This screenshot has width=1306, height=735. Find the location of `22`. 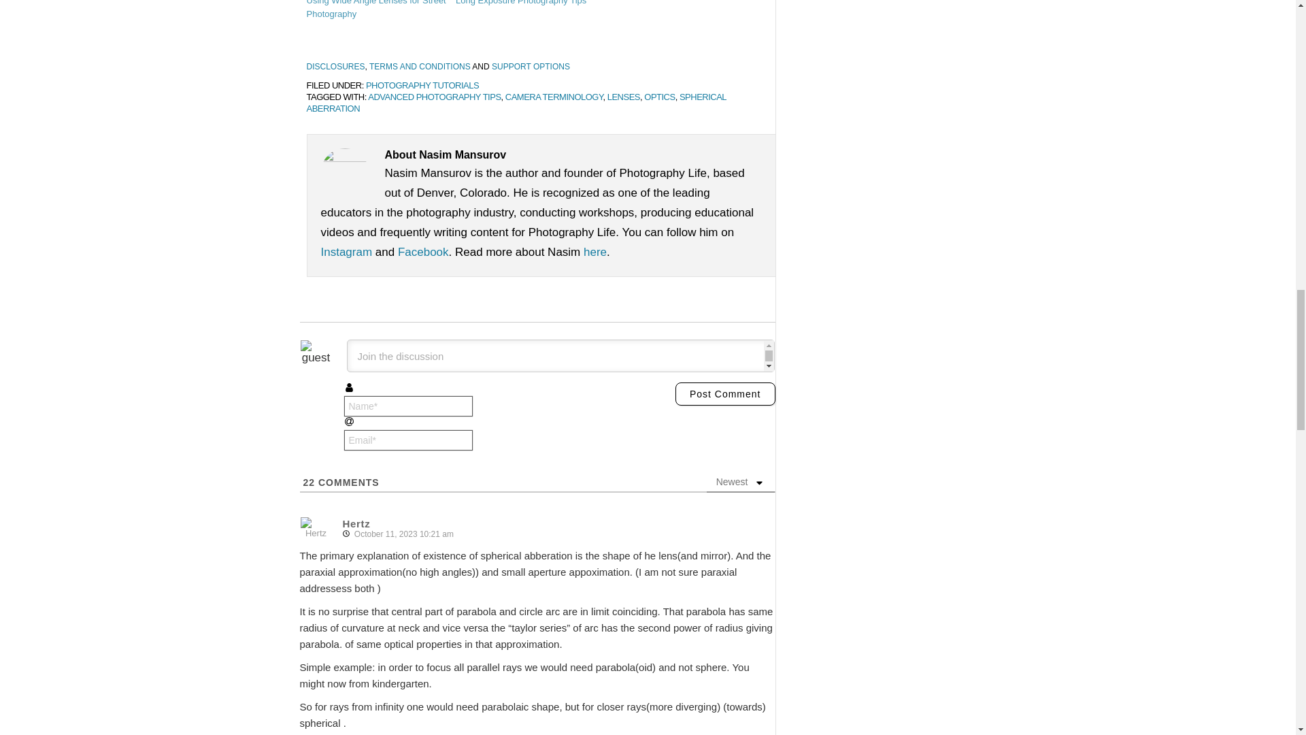

22 is located at coordinates (309, 482).